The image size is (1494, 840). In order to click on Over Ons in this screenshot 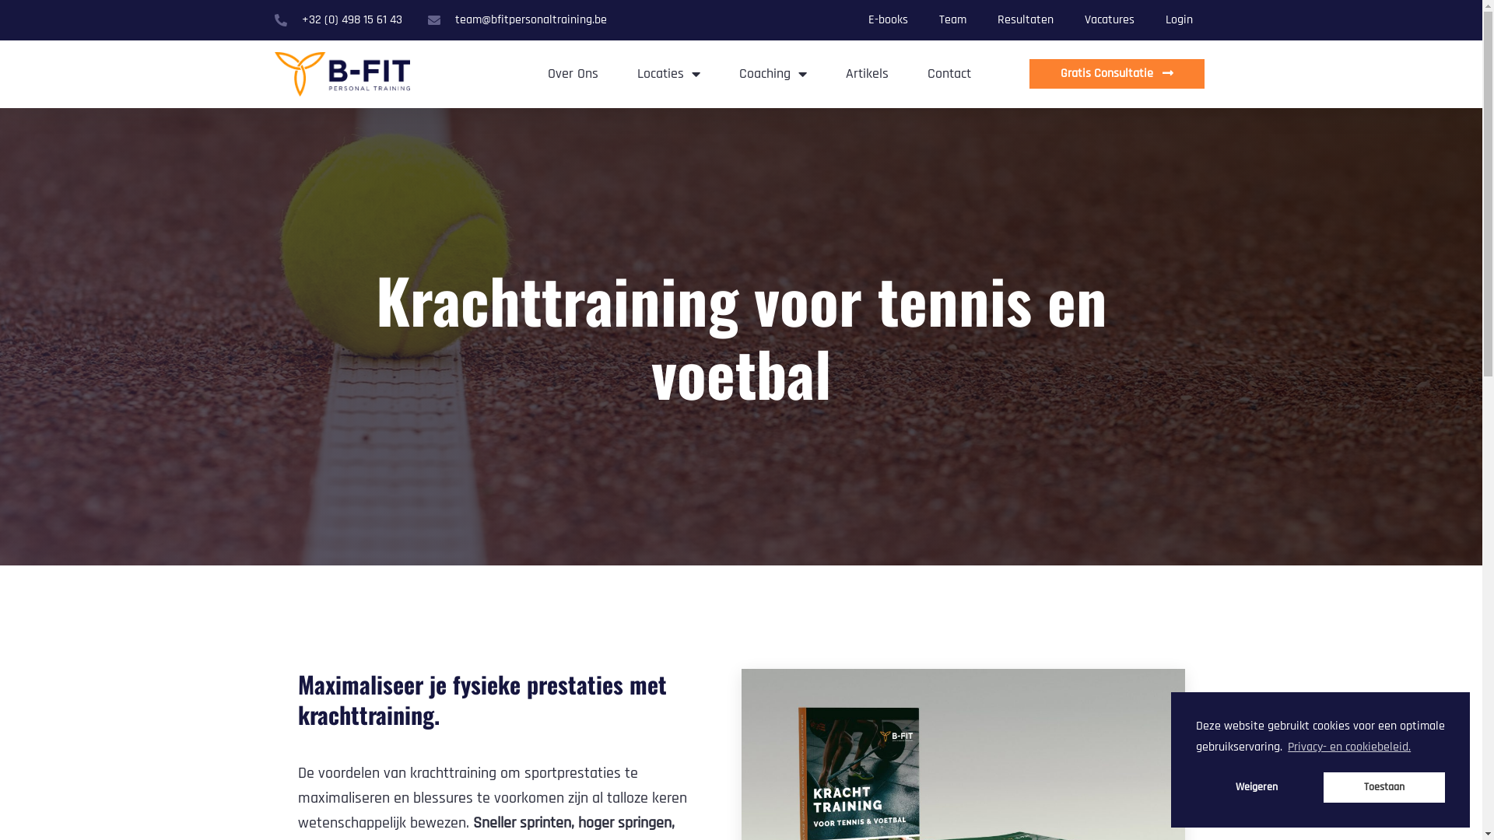, I will do `click(573, 74)`.